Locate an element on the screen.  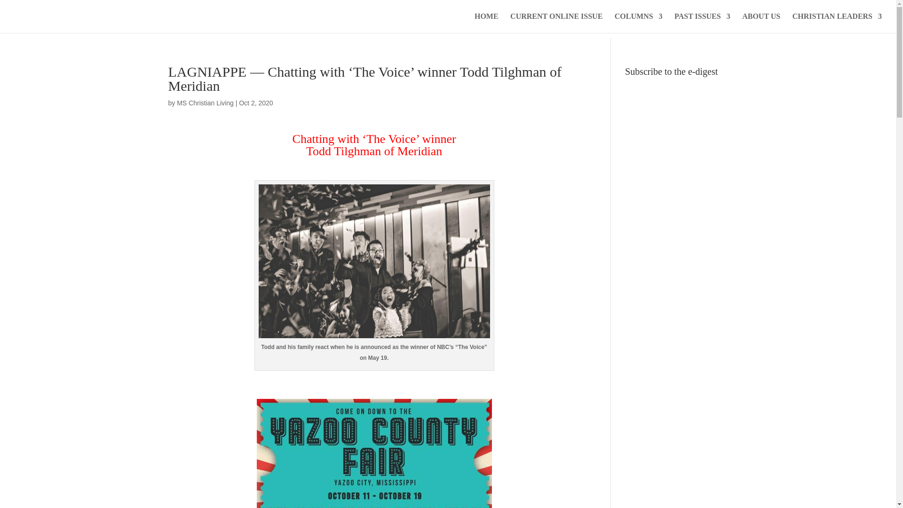
HOME is located at coordinates (486, 23).